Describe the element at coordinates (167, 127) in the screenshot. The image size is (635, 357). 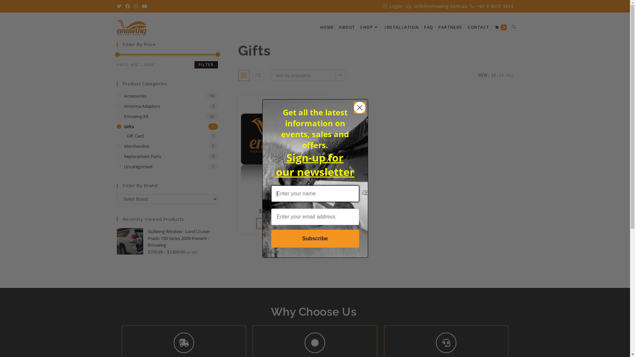
I see `Gifts` at that location.